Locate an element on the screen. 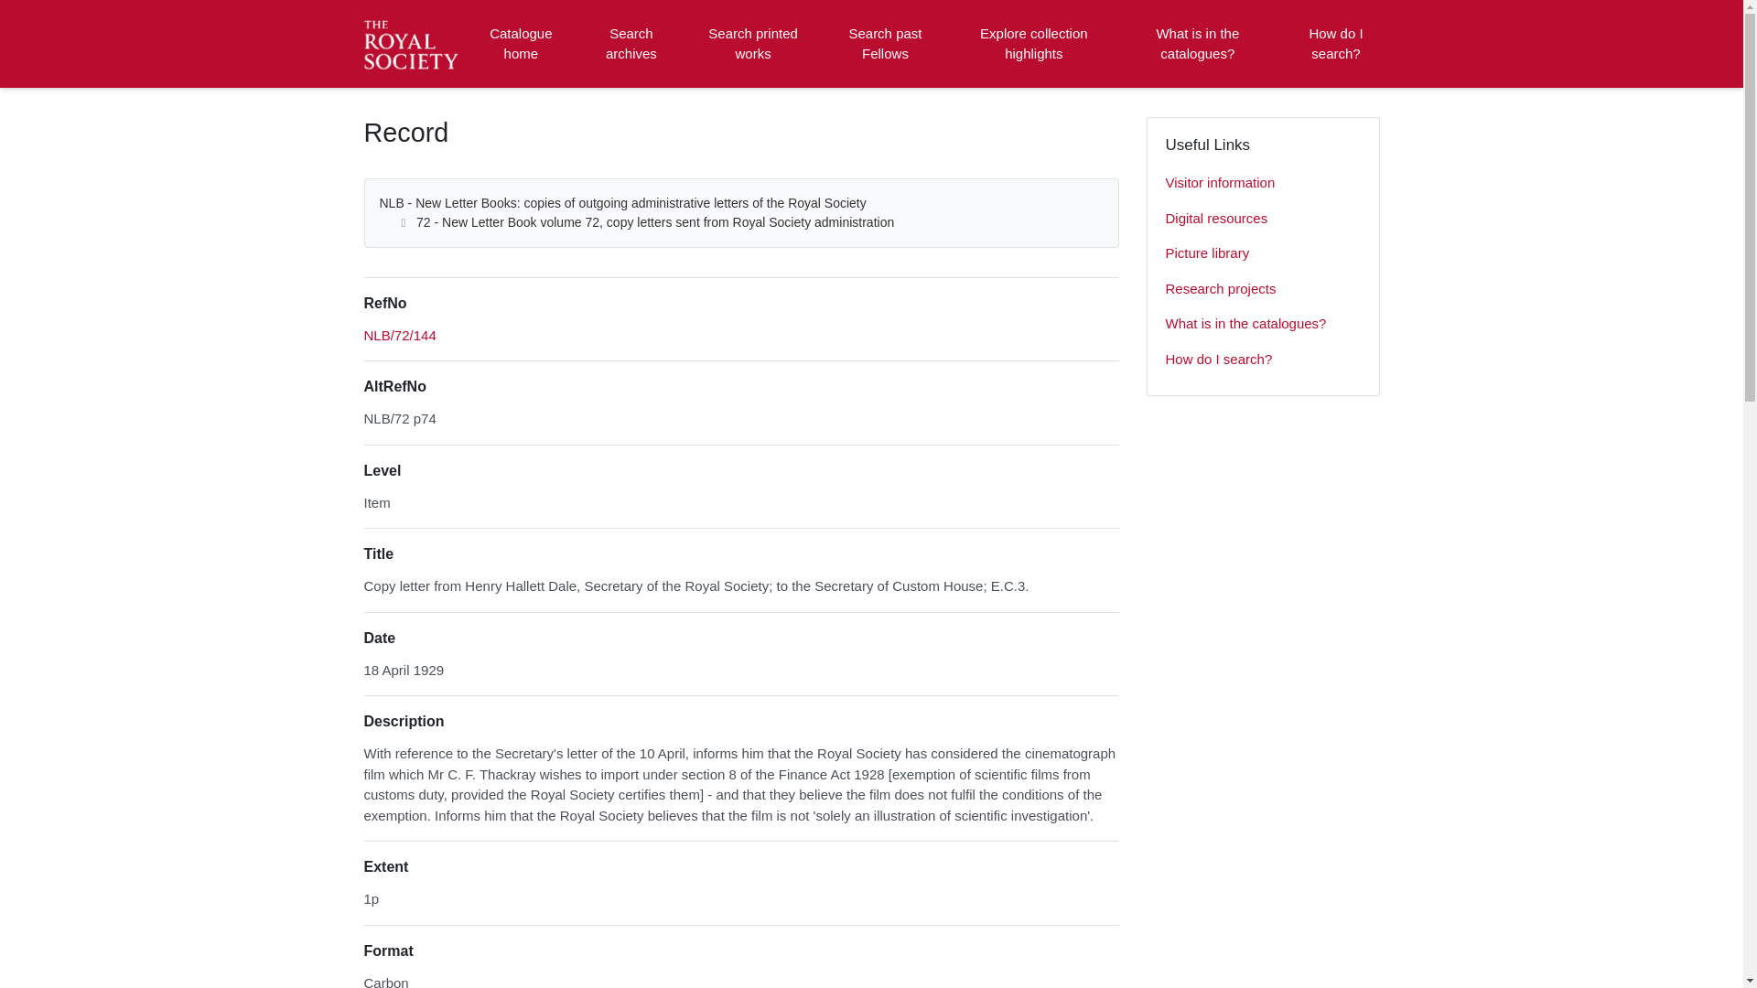 This screenshot has width=1757, height=988. What is in the catalogues? is located at coordinates (1263, 324).